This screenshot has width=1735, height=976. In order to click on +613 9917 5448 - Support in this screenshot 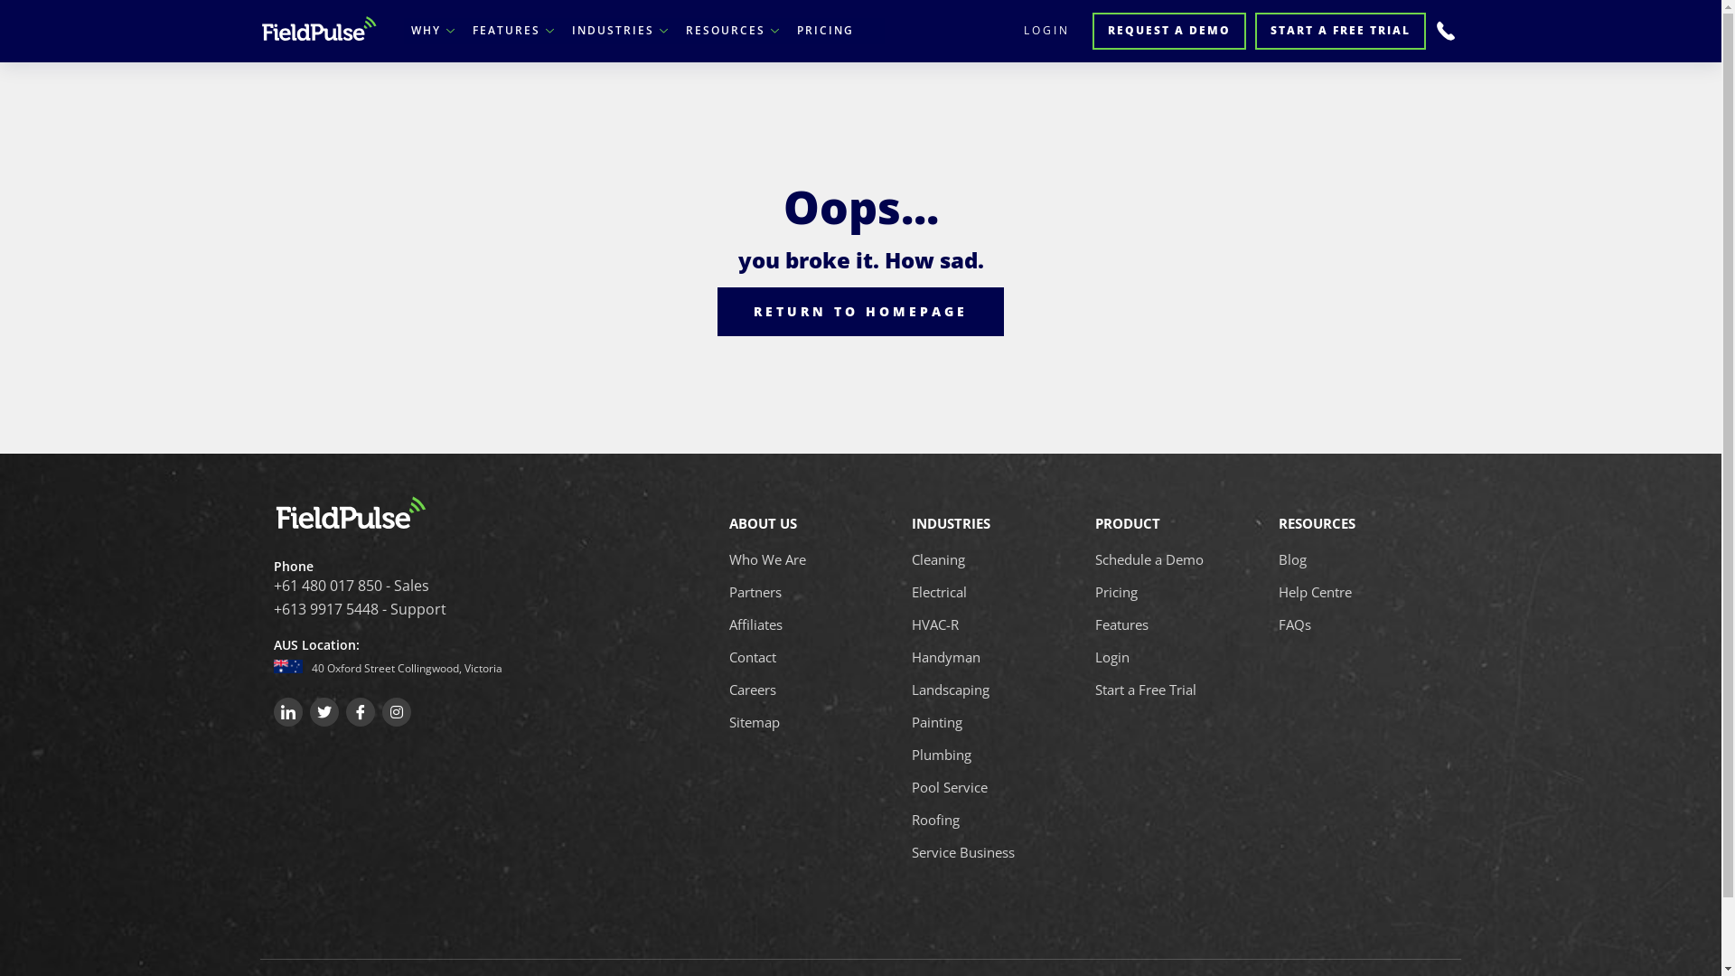, I will do `click(446, 610)`.